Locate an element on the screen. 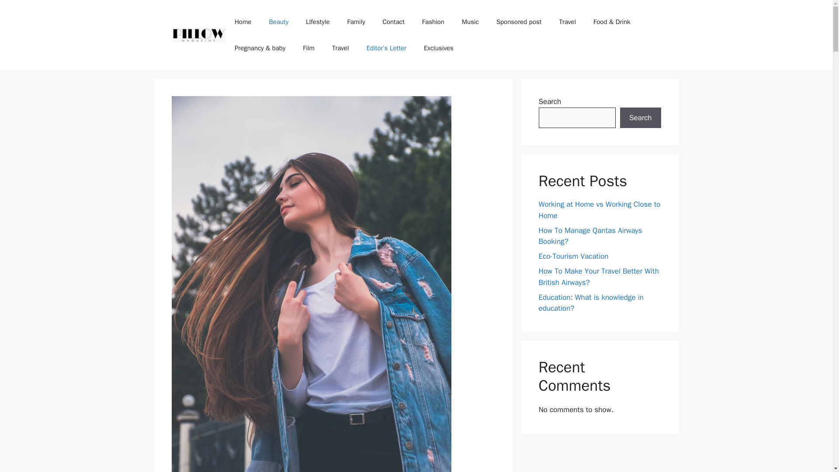 The width and height of the screenshot is (839, 472). Fashion is located at coordinates (433, 22).